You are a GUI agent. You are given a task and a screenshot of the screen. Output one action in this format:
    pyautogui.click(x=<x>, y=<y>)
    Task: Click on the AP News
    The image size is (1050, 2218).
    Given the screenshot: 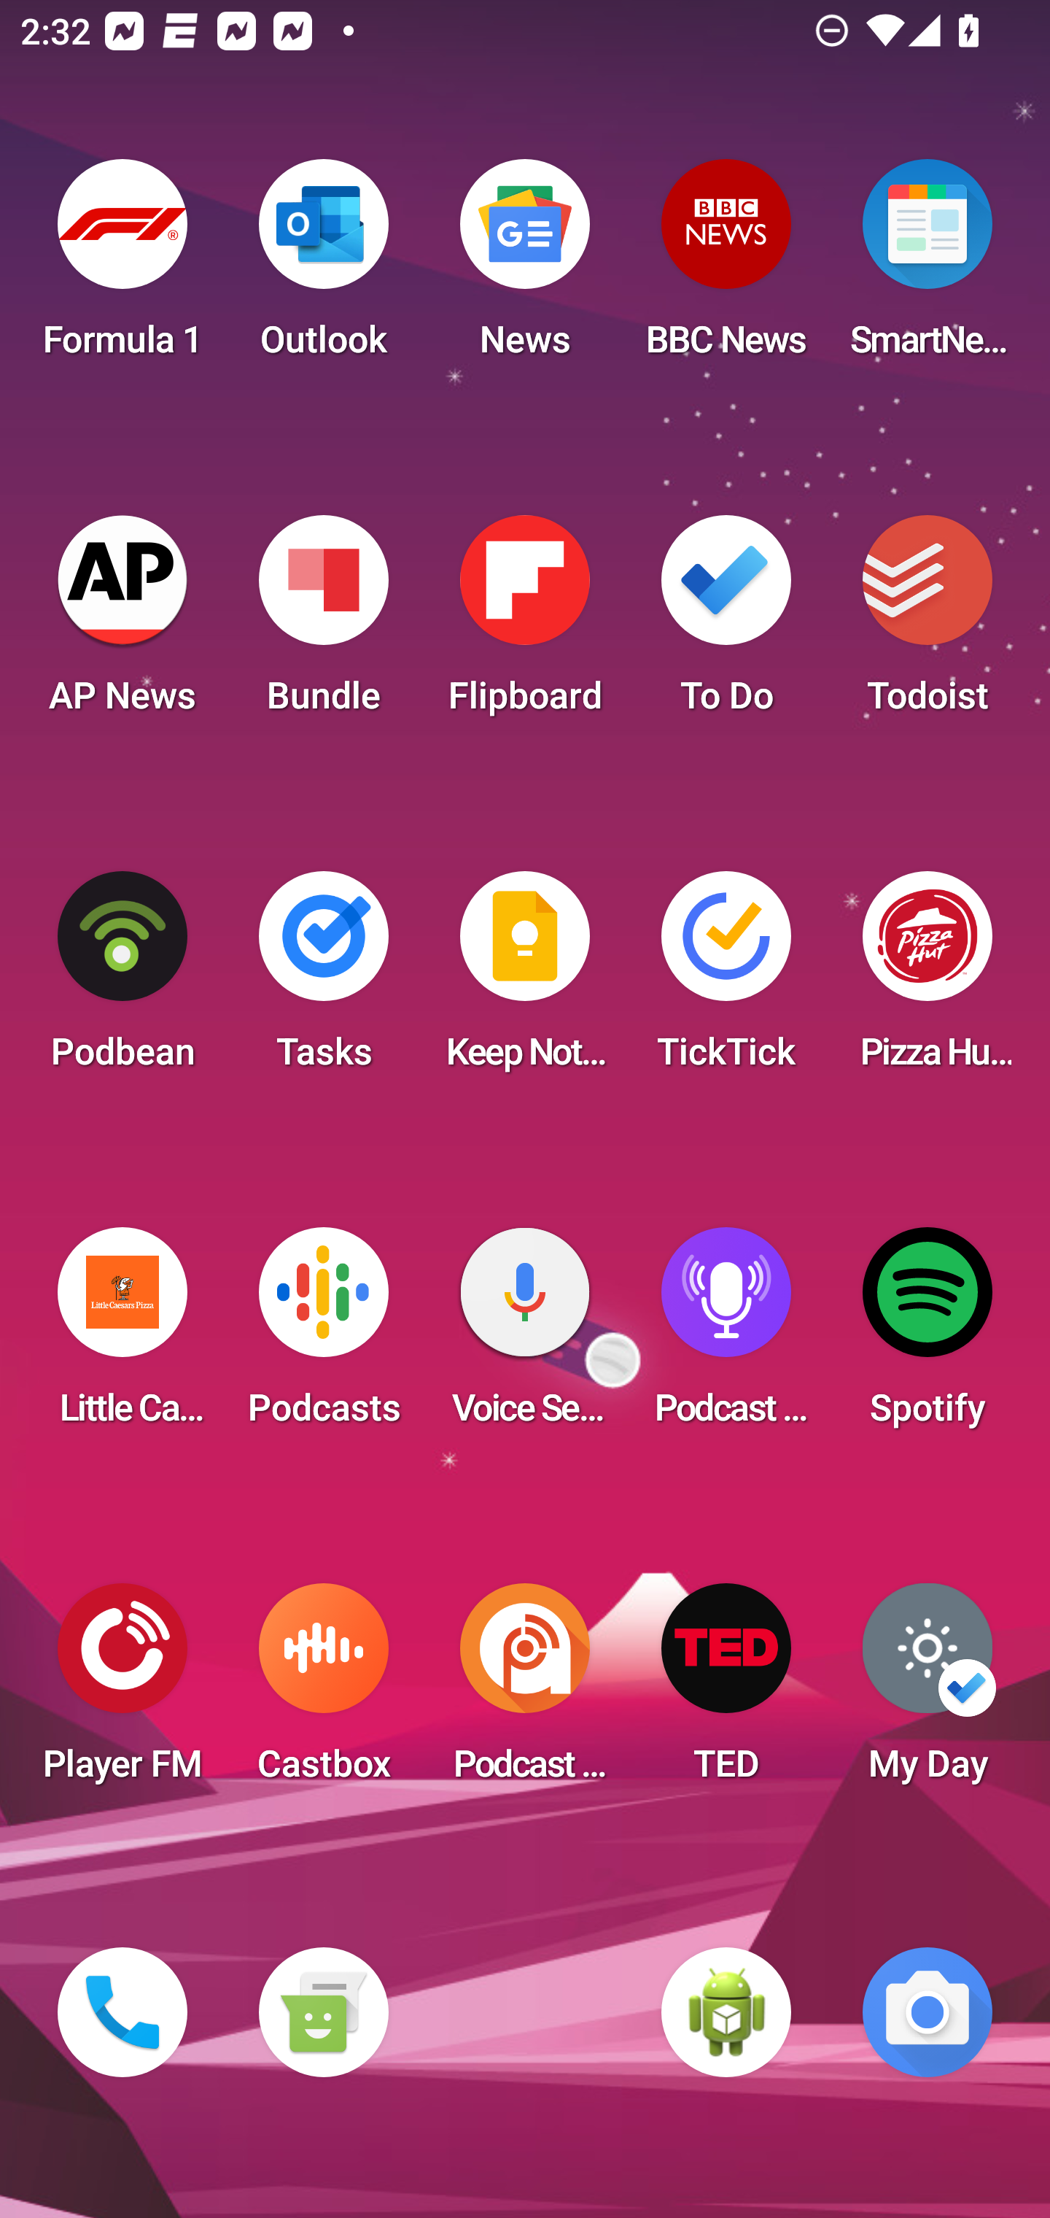 What is the action you would take?
    pyautogui.click(x=122, y=623)
    